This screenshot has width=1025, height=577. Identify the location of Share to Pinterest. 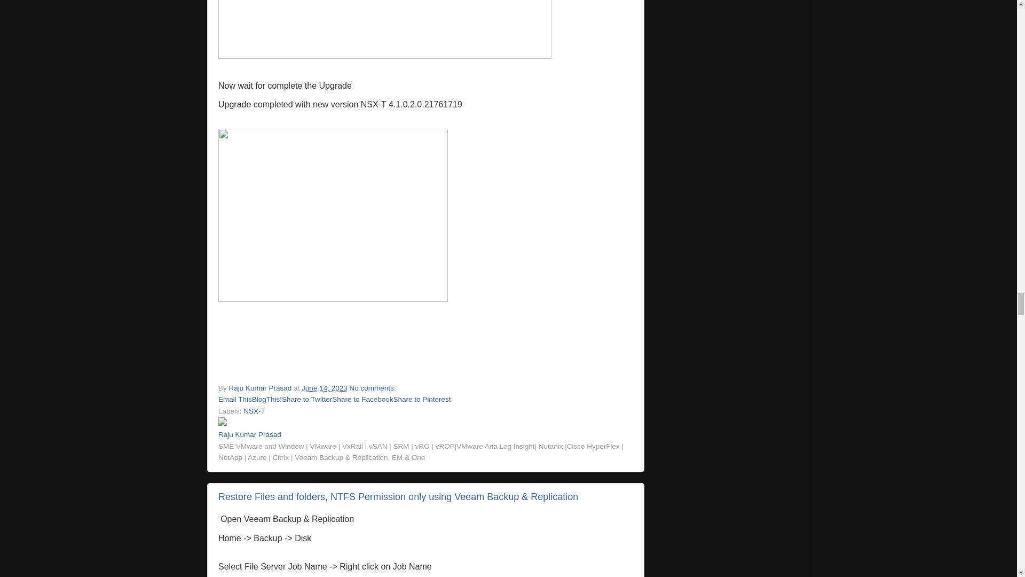
(422, 399).